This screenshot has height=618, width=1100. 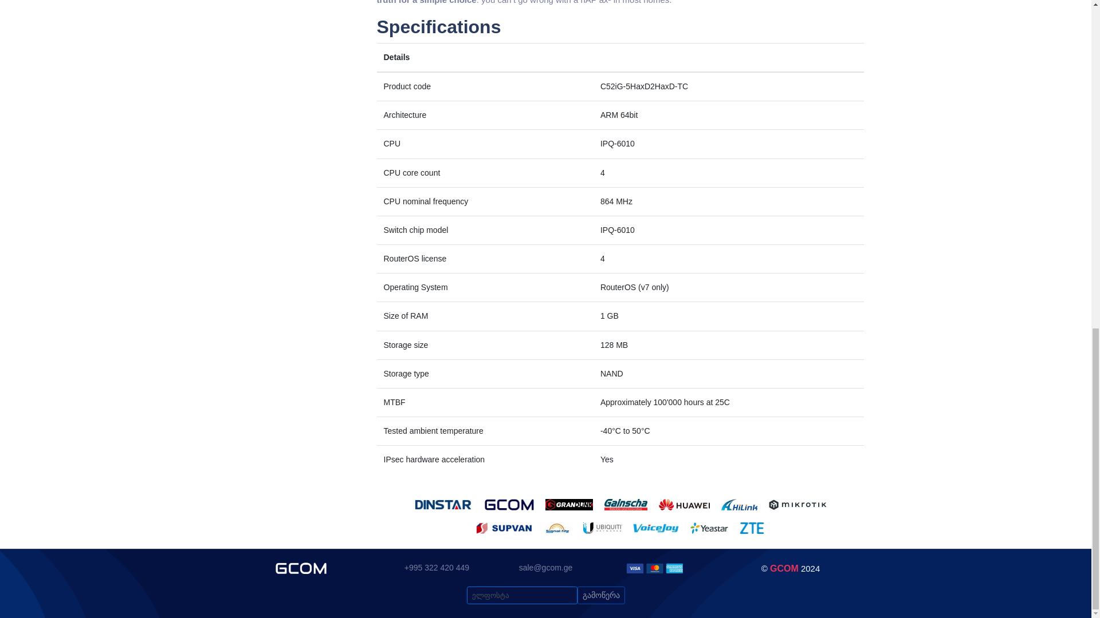 I want to click on UBIQUITI, so click(x=603, y=528).